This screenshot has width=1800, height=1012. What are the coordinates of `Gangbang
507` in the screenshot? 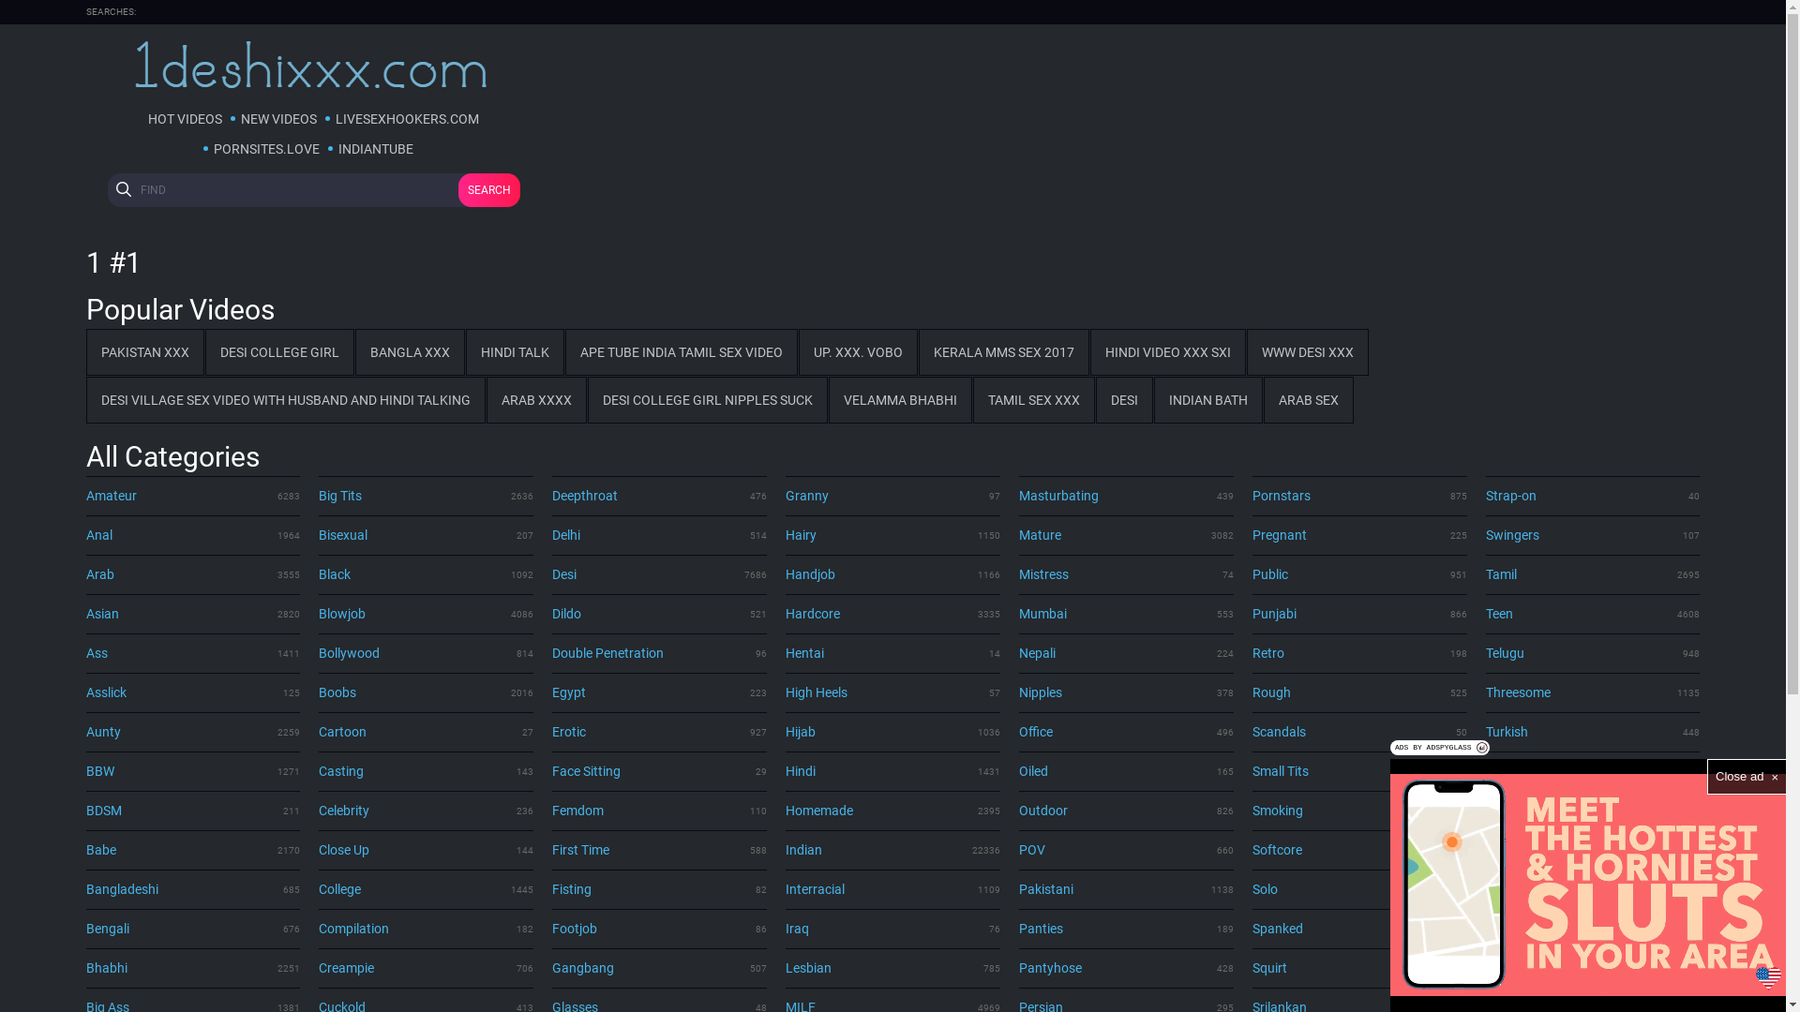 It's located at (660, 968).